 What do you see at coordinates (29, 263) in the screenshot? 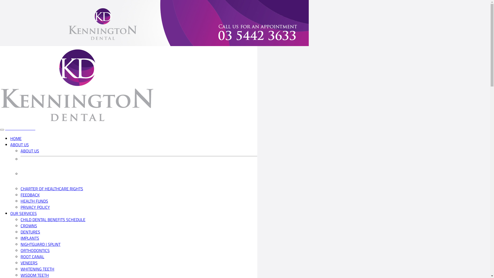
I see `VENEERS` at bounding box center [29, 263].